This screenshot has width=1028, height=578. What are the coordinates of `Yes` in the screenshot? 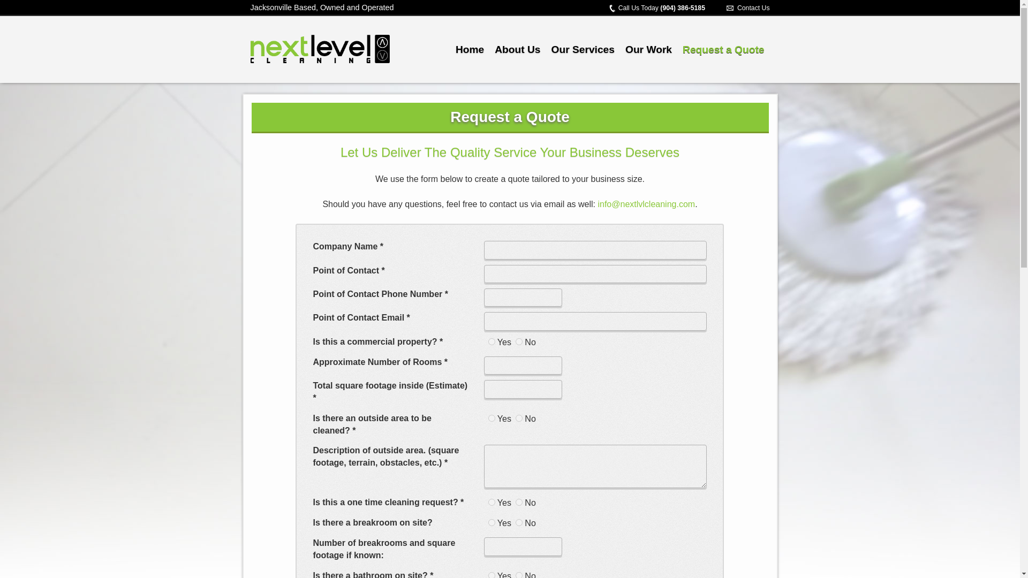 It's located at (492, 341).